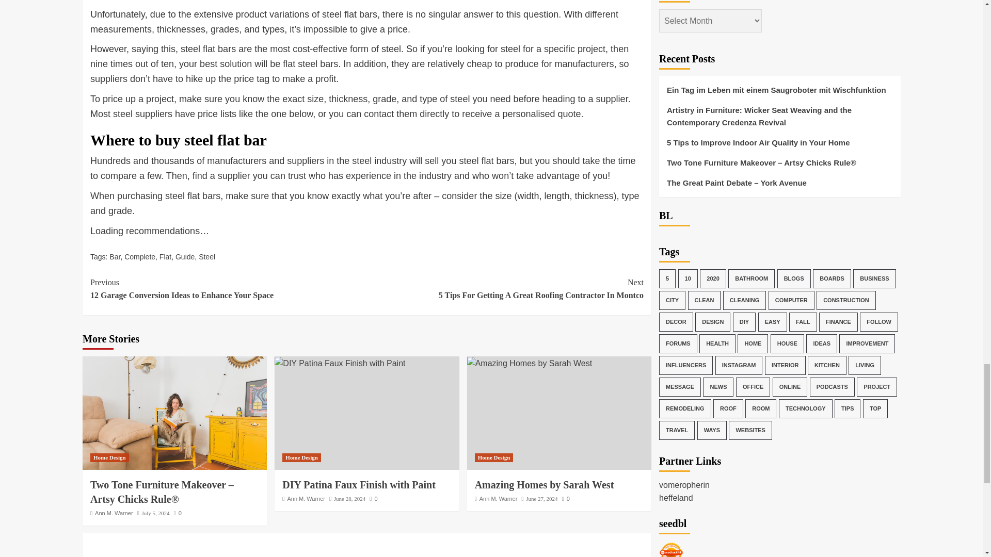  Describe the element at coordinates (529, 364) in the screenshot. I see `Guide` at that location.